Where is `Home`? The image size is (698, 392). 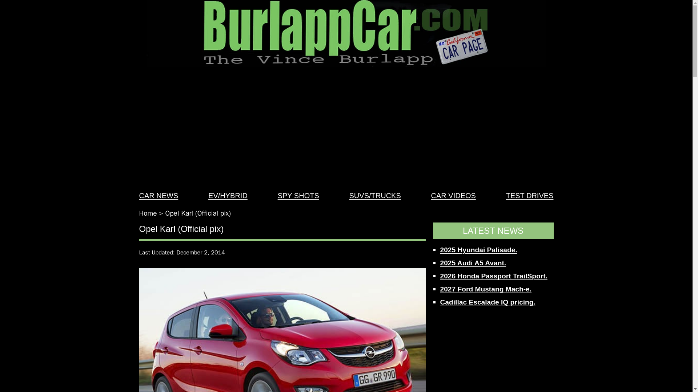
Home is located at coordinates (148, 213).